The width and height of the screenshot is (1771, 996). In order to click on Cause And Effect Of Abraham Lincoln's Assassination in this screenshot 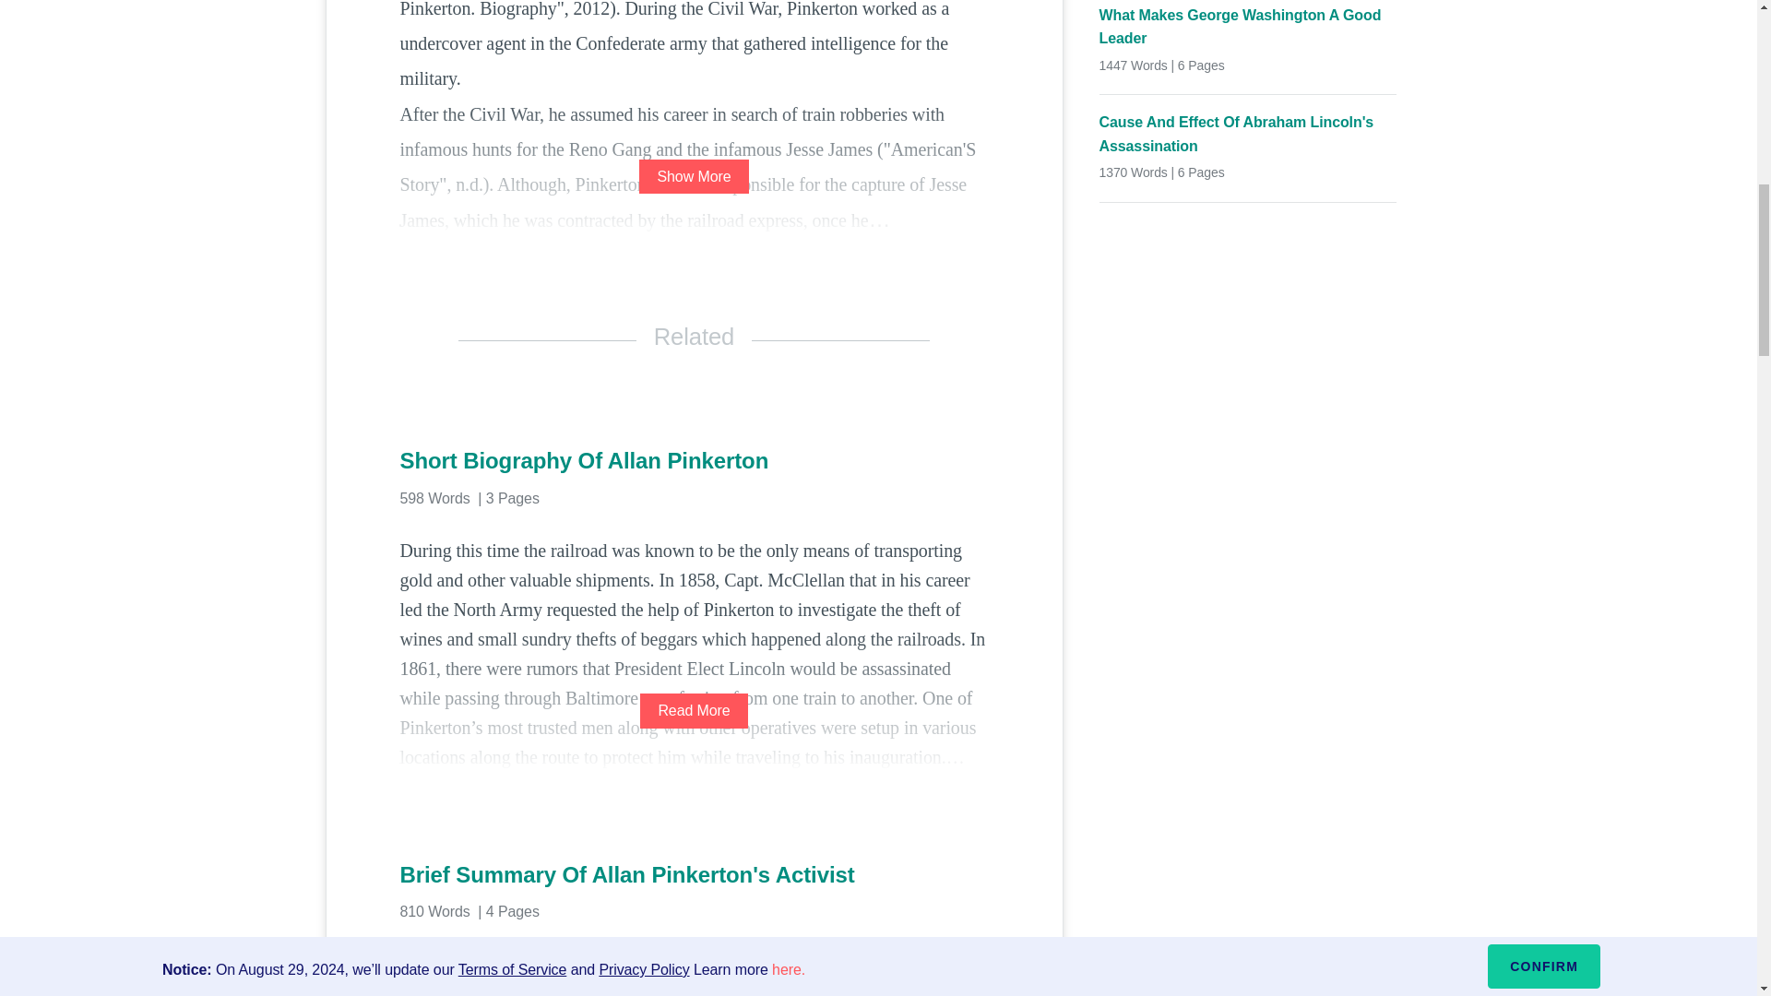, I will do `click(1248, 133)`.